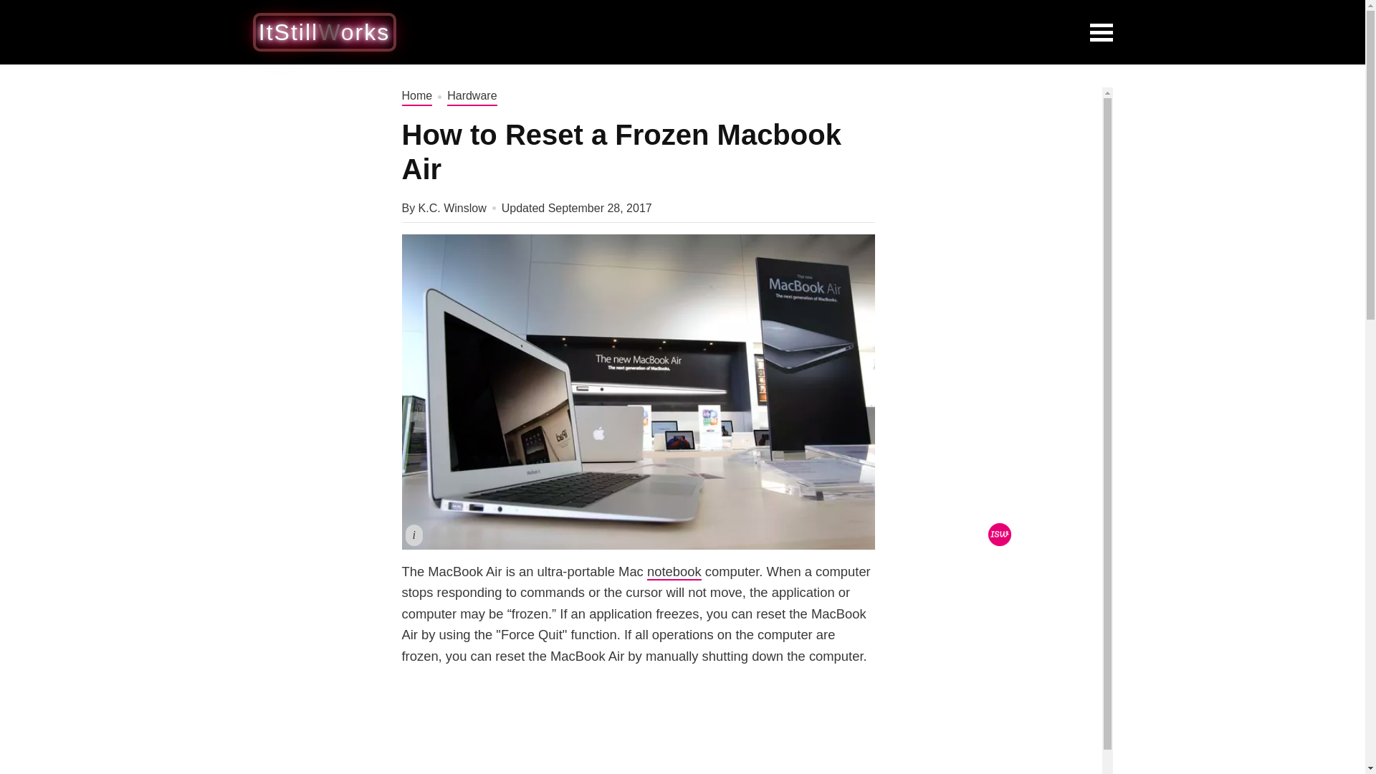  What do you see at coordinates (674, 572) in the screenshot?
I see `notebook` at bounding box center [674, 572].